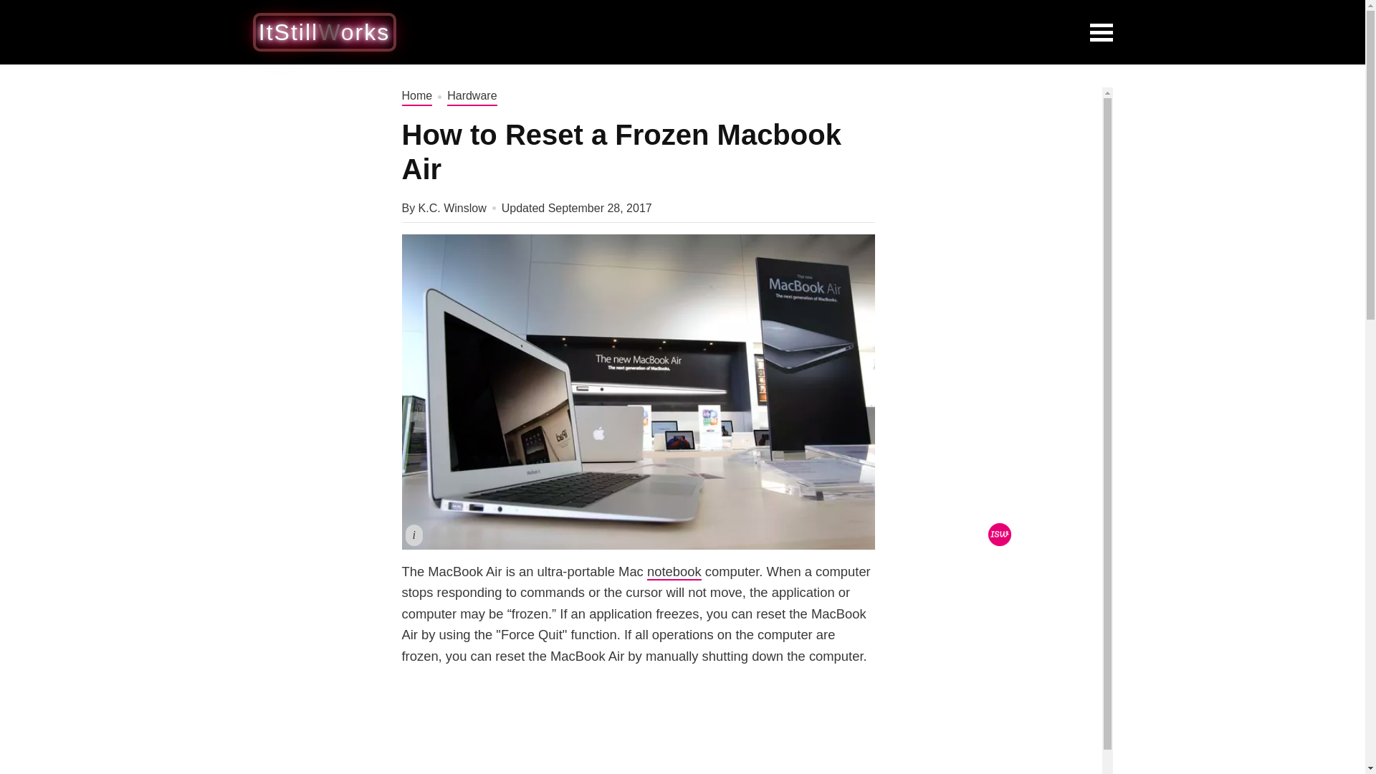  What do you see at coordinates (674, 572) in the screenshot?
I see `notebook` at bounding box center [674, 572].